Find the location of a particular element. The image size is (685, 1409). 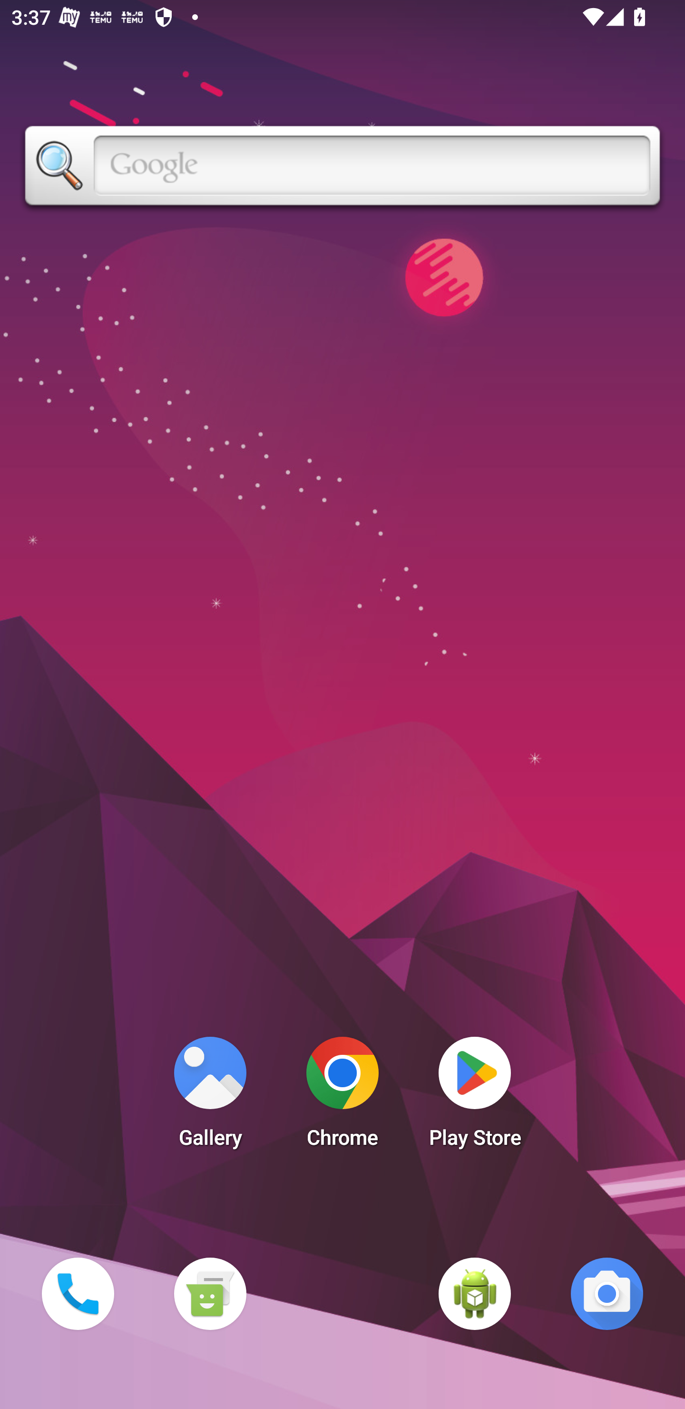

Play Store is located at coordinates (475, 1097).